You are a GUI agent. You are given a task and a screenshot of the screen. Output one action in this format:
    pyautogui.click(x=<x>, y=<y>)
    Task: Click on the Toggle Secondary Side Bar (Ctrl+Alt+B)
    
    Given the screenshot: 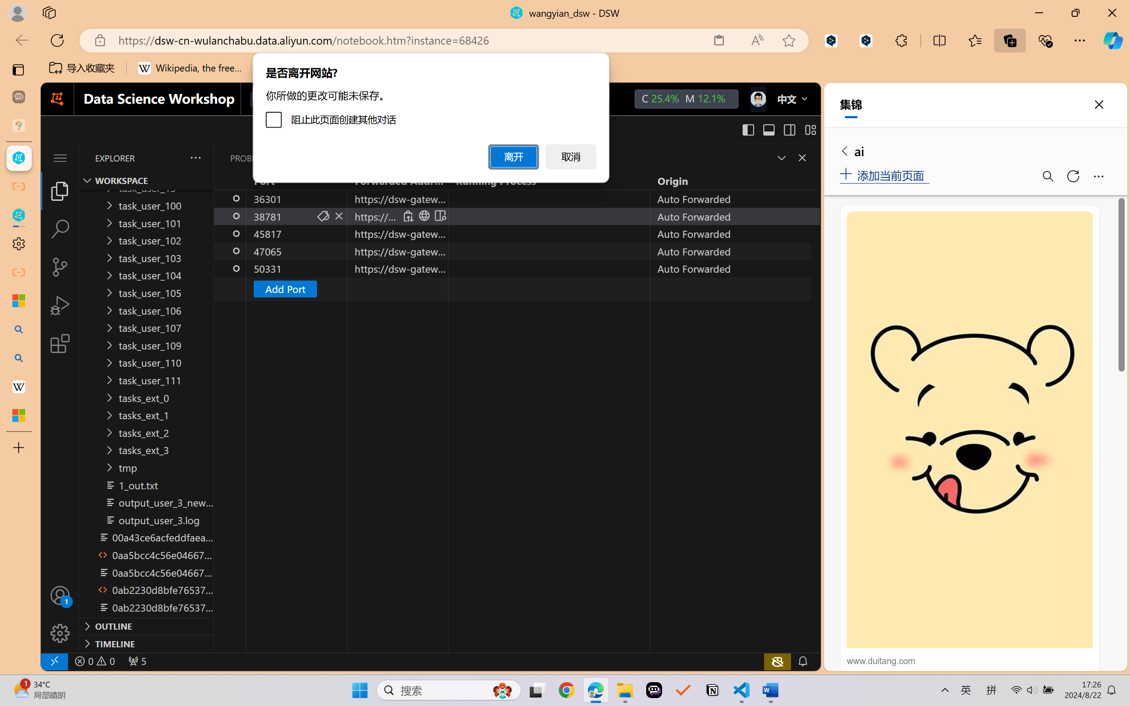 What is the action you would take?
    pyautogui.click(x=788, y=130)
    